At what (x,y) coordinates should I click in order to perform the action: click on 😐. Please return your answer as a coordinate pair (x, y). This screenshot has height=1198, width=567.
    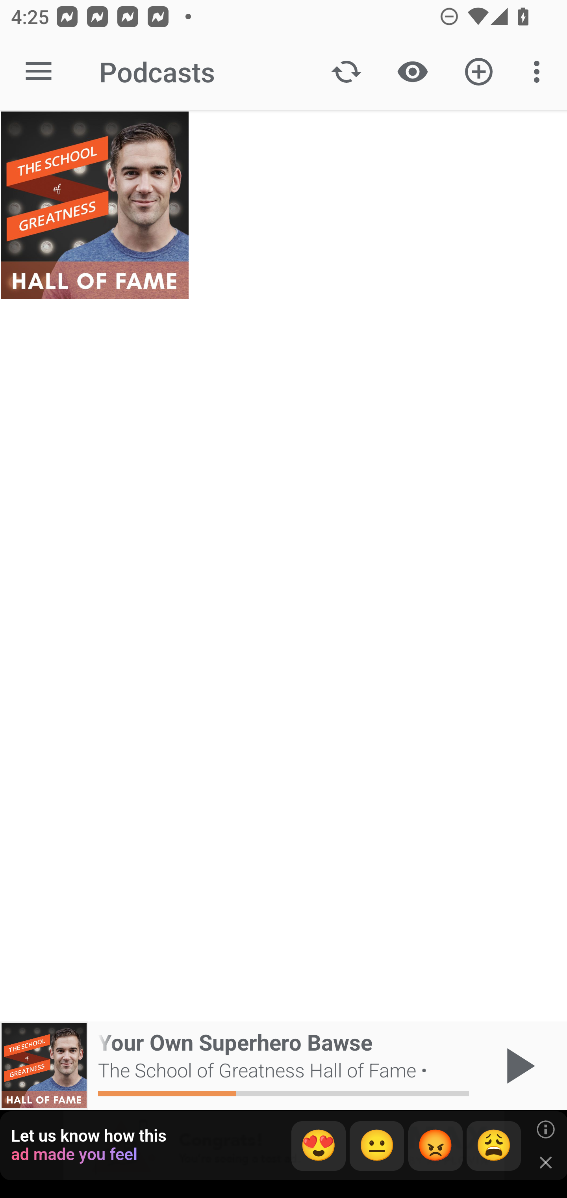
    Looking at the image, I should click on (377, 1146).